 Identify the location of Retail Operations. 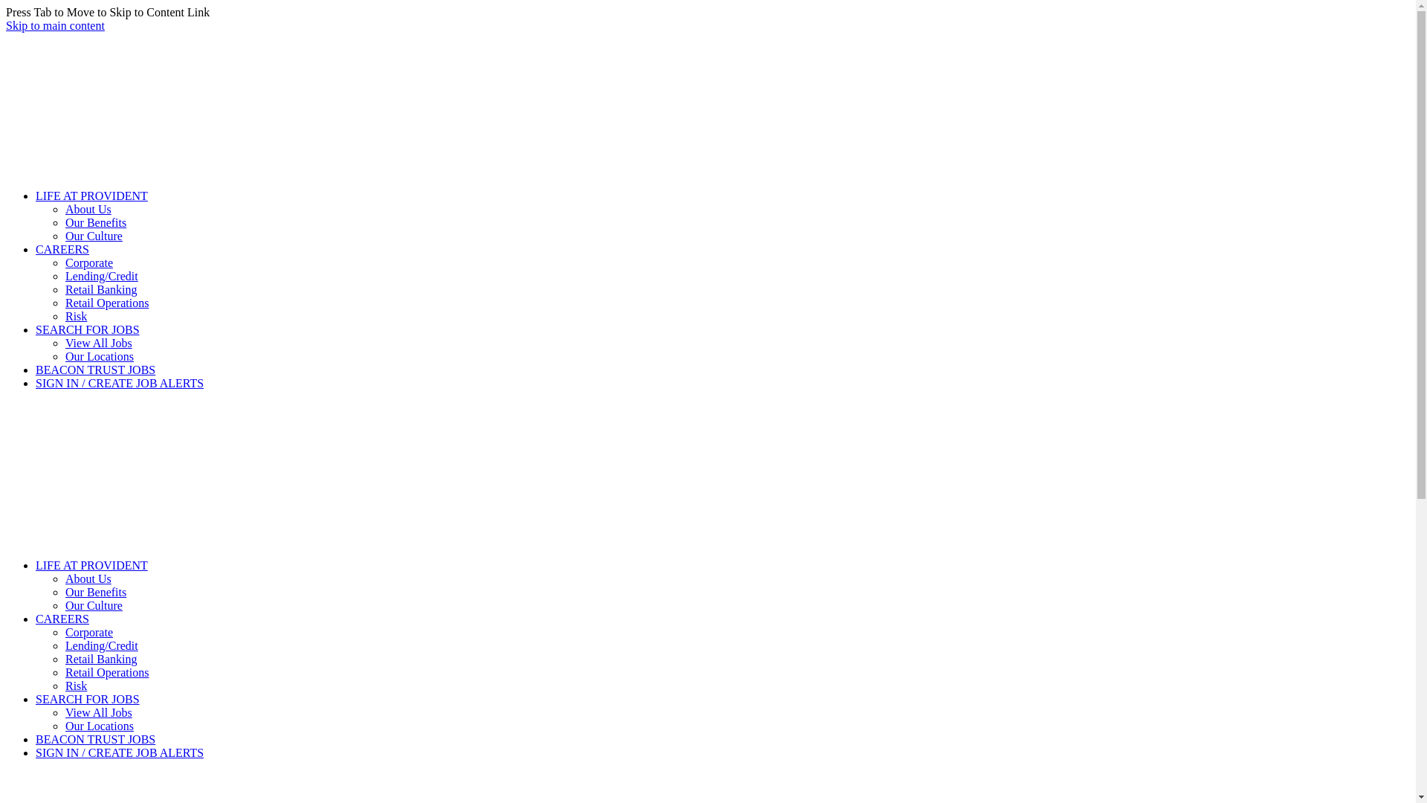
(107, 672).